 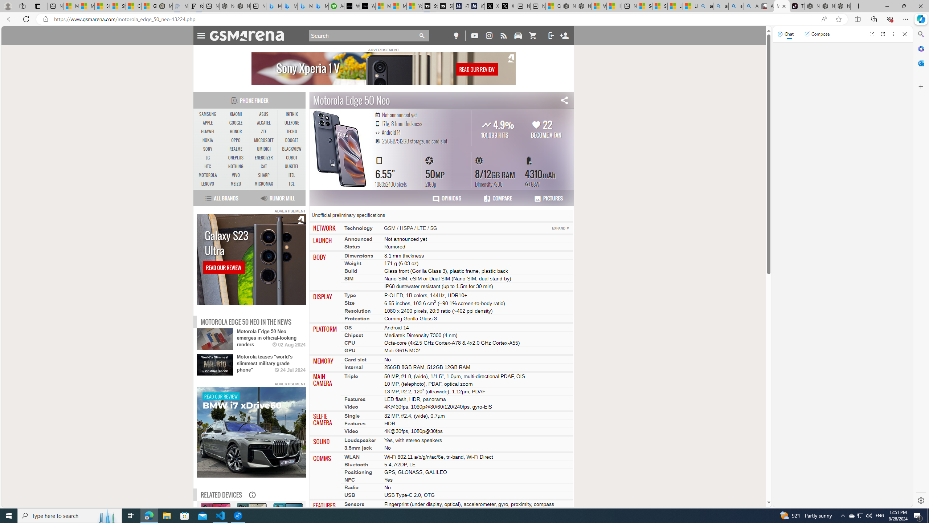 I want to click on To get missing image descriptions, open the context menu., so click(x=251, y=432).